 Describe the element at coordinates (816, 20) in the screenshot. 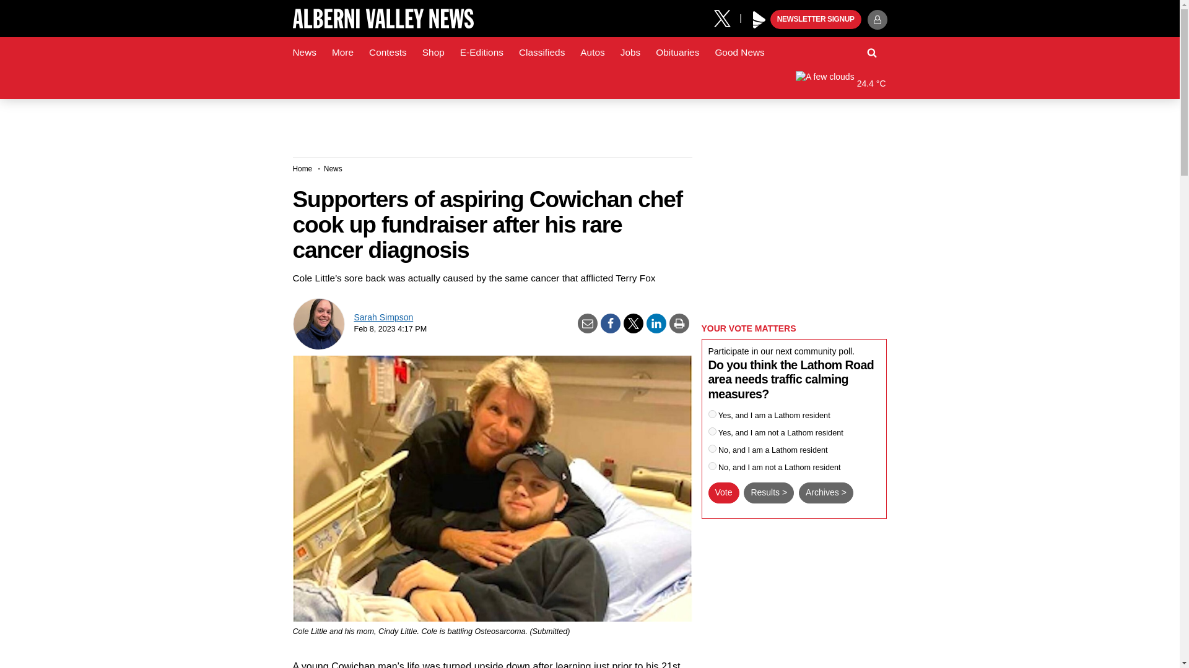

I see `NEWSLETTER SIGNUP` at that location.